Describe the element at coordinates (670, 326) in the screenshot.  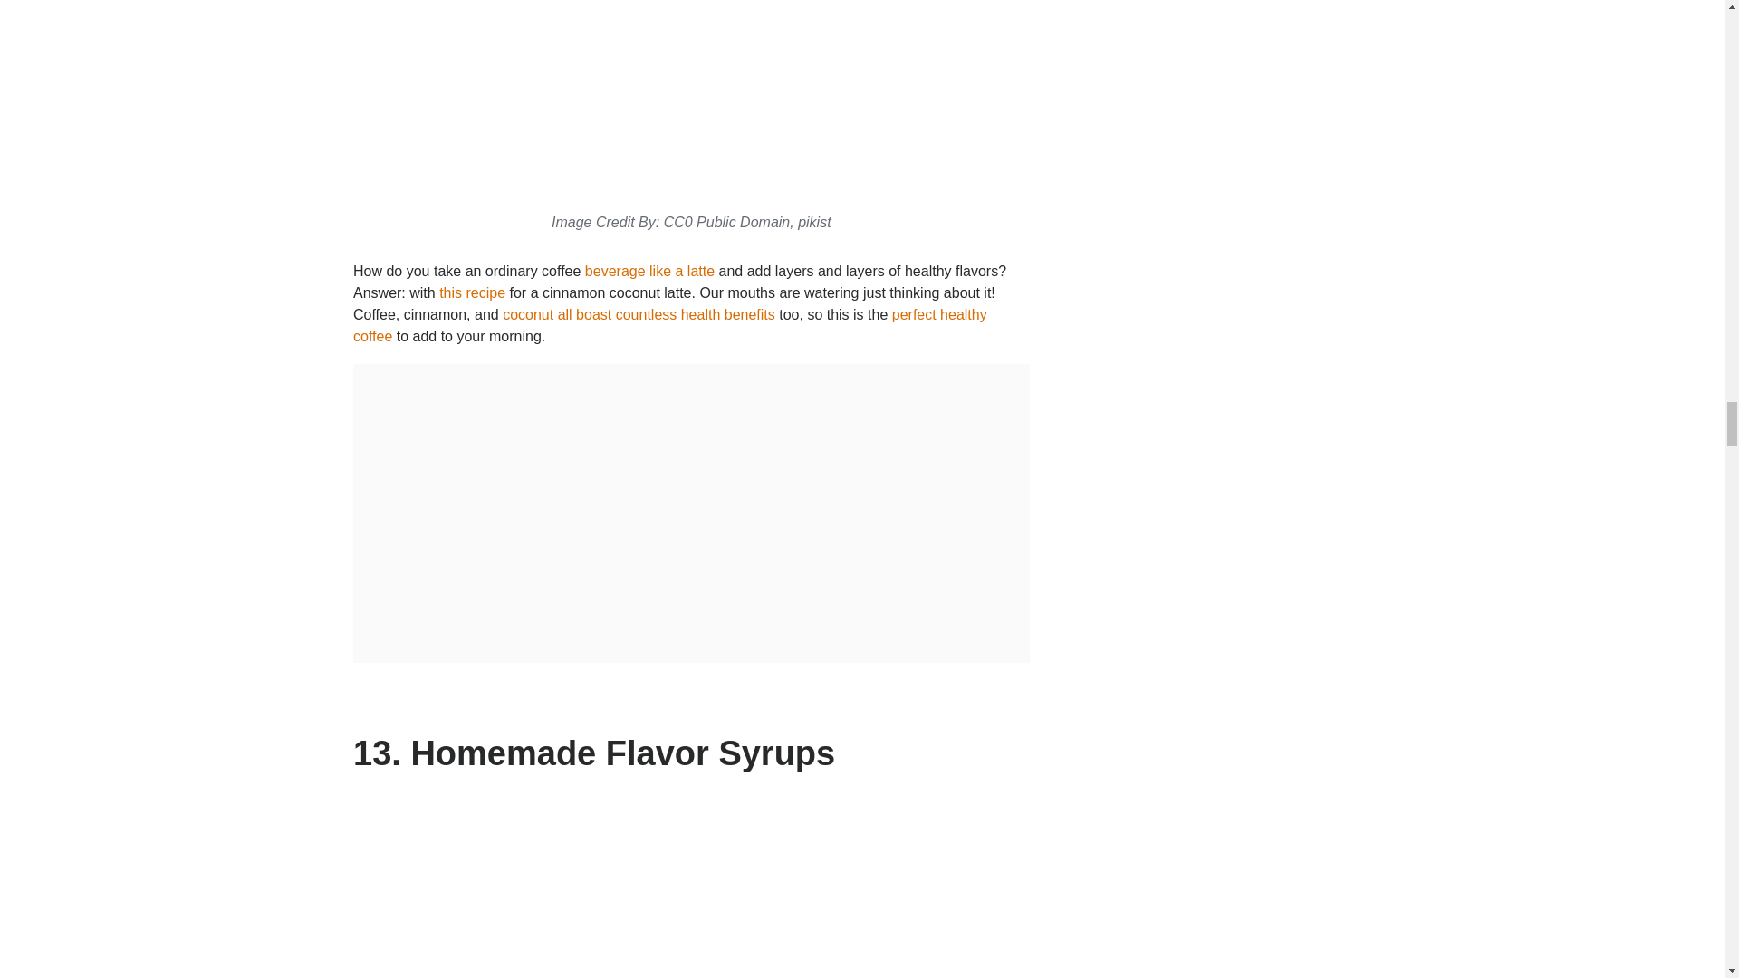
I see `perfect healthy coffee` at that location.